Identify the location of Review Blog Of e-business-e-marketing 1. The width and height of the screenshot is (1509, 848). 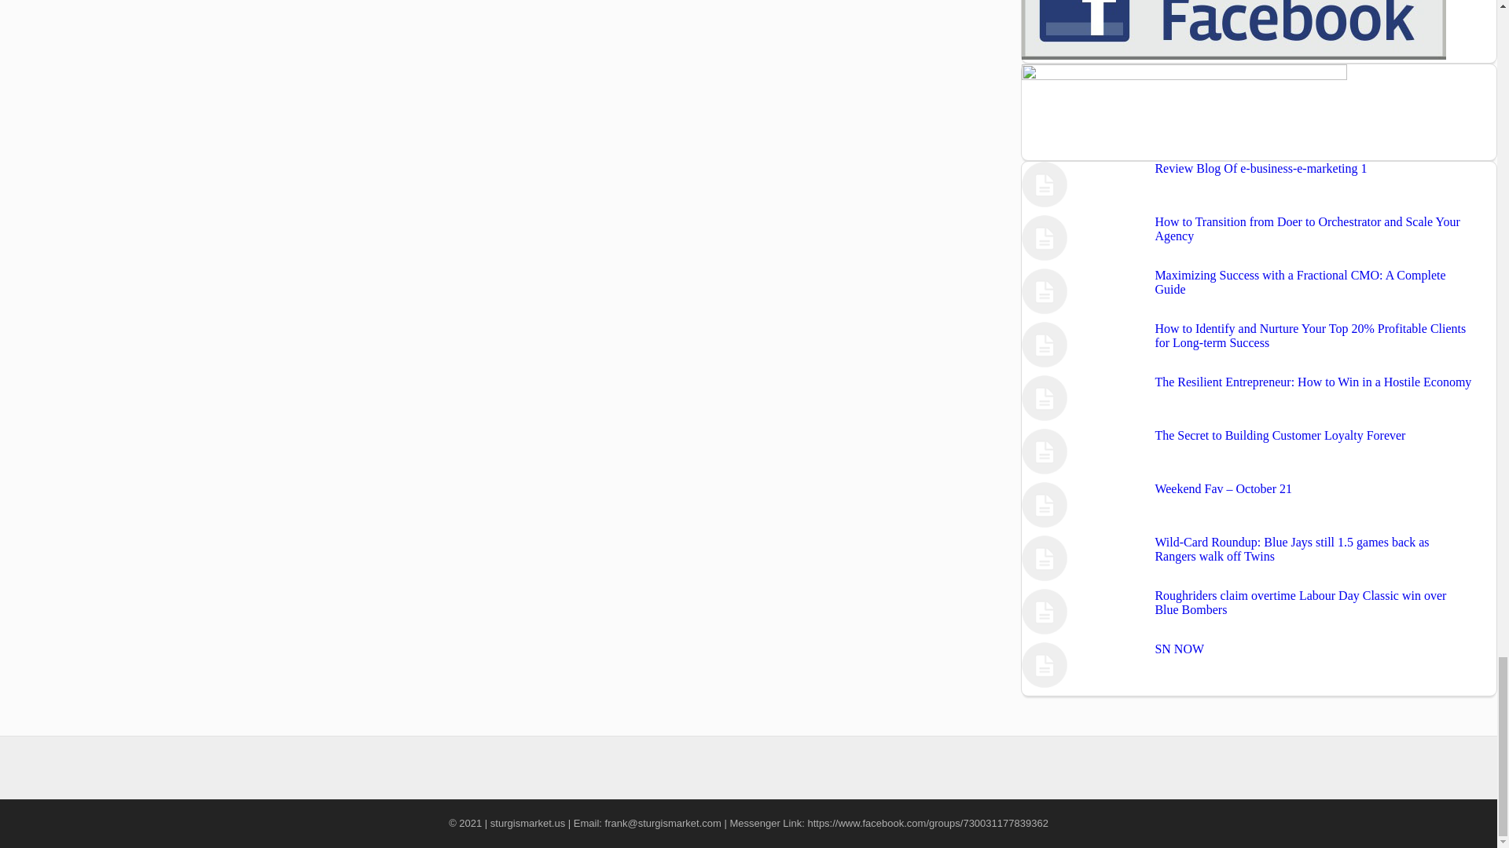
(1261, 168).